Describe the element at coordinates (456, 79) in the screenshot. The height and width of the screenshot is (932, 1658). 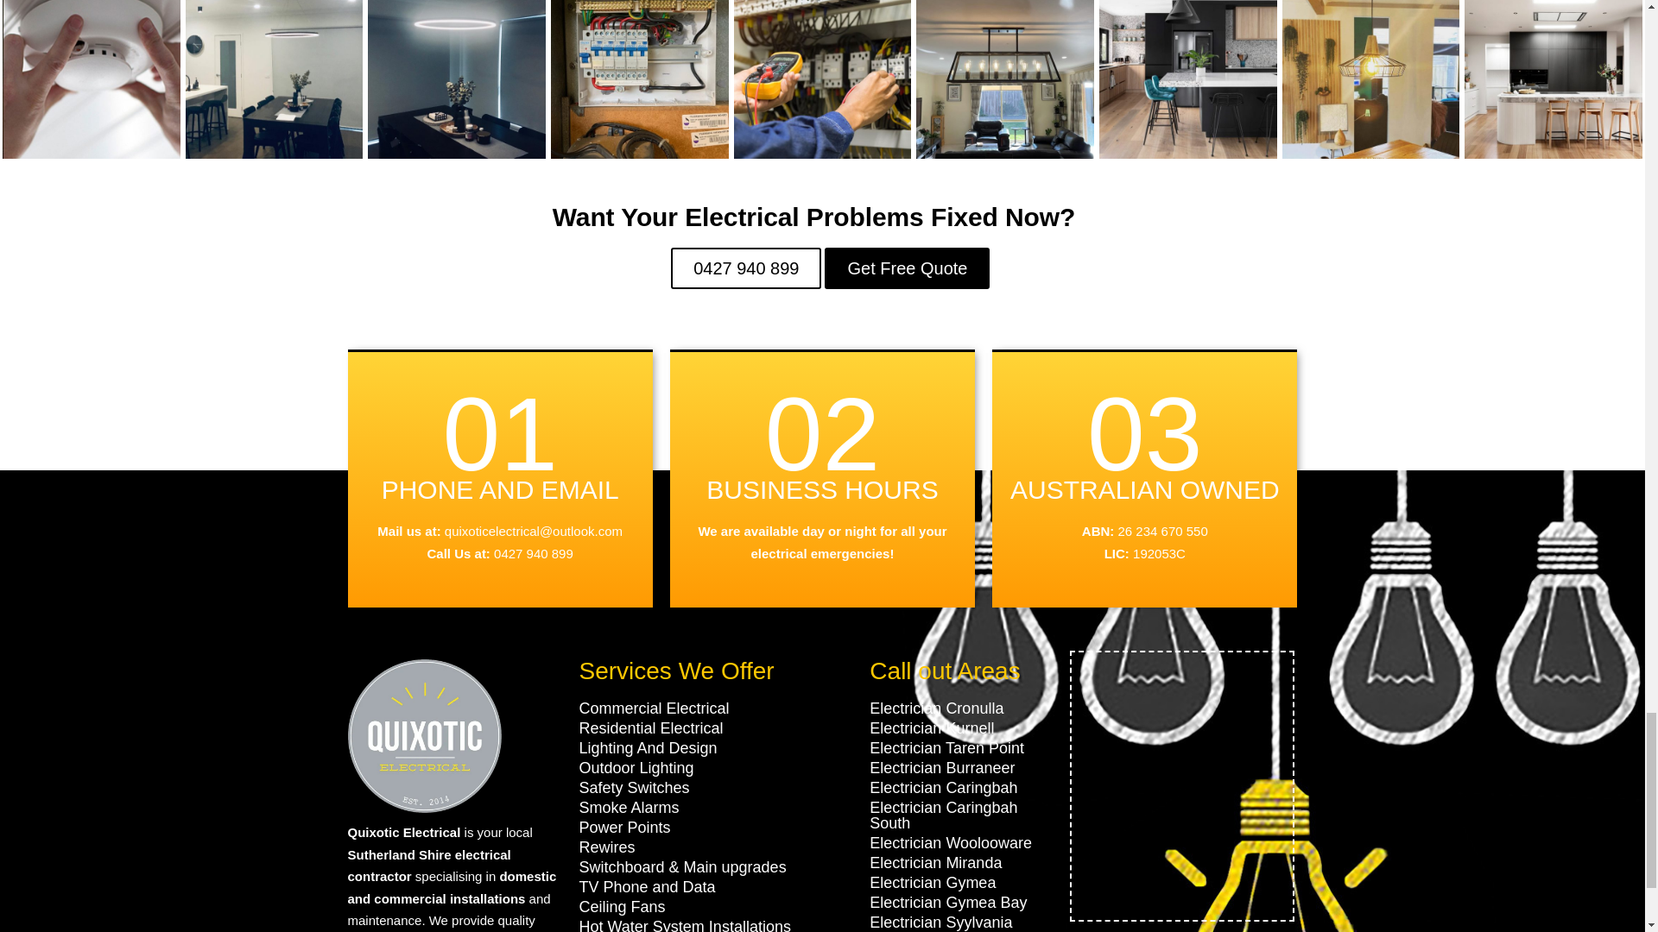
I see `224` at that location.